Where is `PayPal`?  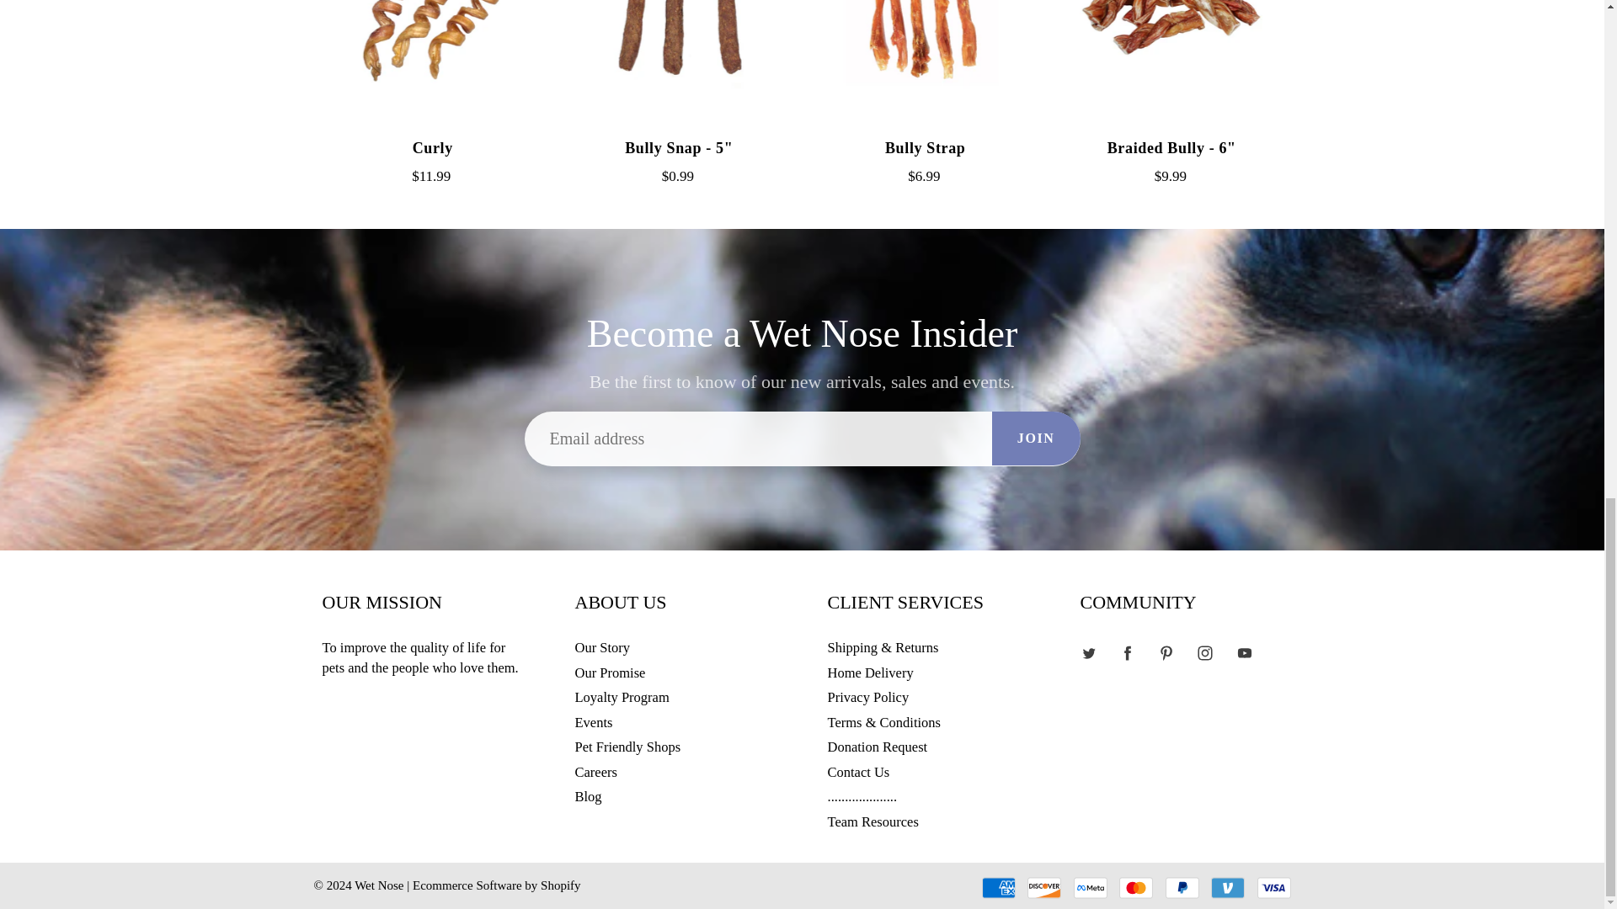 PayPal is located at coordinates (1182, 888).